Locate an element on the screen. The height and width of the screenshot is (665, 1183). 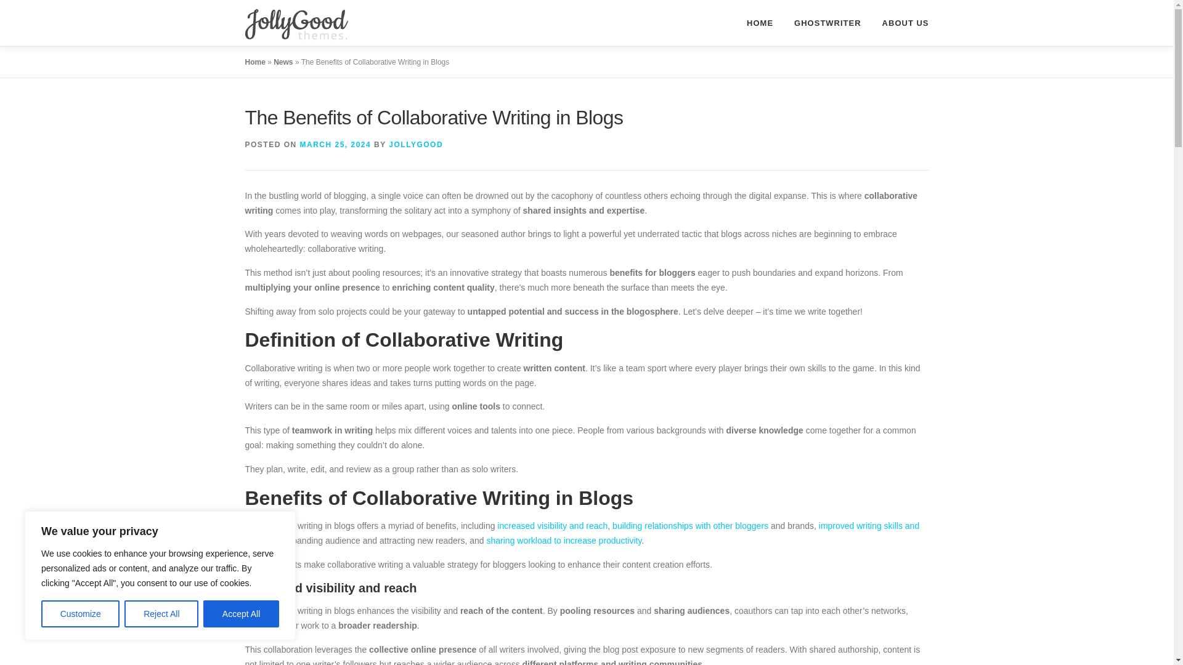
ABOUT US is located at coordinates (900, 23).